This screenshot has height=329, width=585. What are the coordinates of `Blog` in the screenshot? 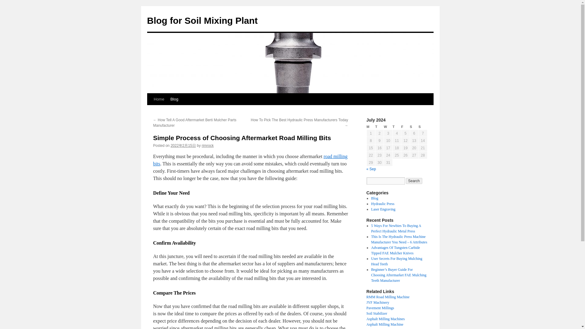 It's located at (174, 99).